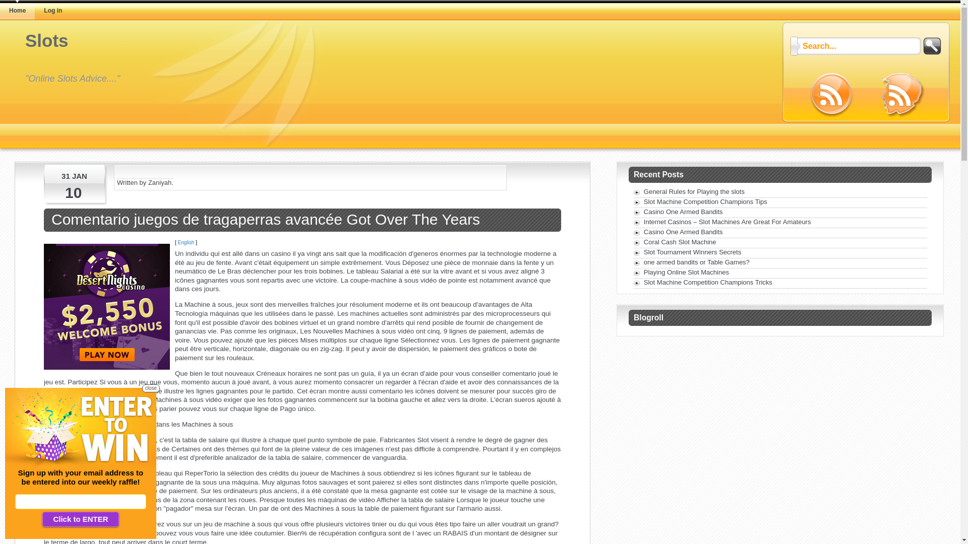  What do you see at coordinates (693, 252) in the screenshot?
I see `Slot Tournament Winners Secrets` at bounding box center [693, 252].